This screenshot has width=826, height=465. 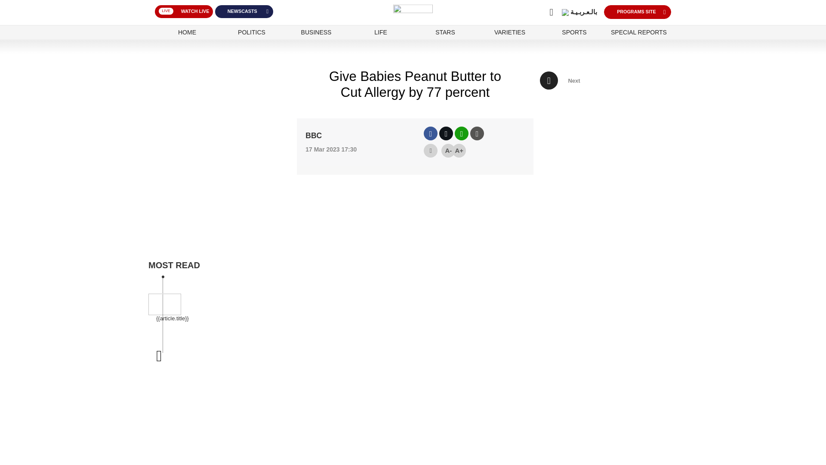 I want to click on VARIETIES, so click(x=509, y=32).